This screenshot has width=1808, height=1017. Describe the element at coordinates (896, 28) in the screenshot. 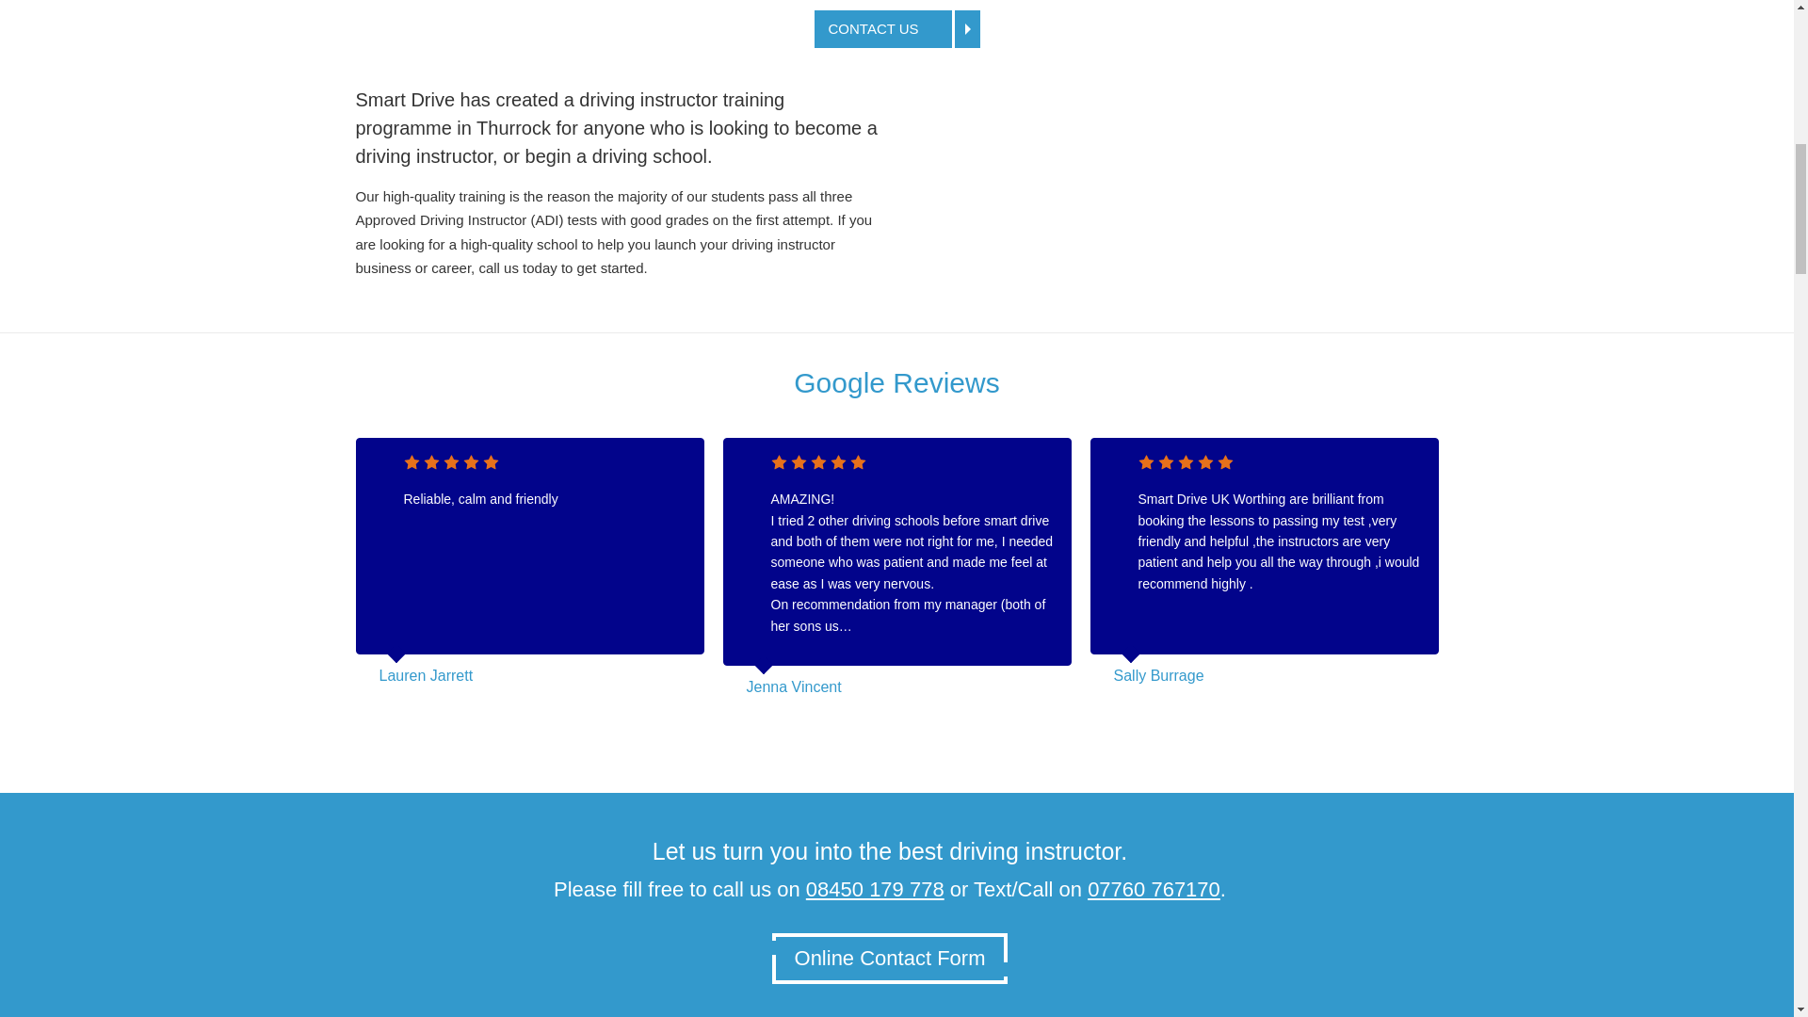

I see `CONTACT US` at that location.